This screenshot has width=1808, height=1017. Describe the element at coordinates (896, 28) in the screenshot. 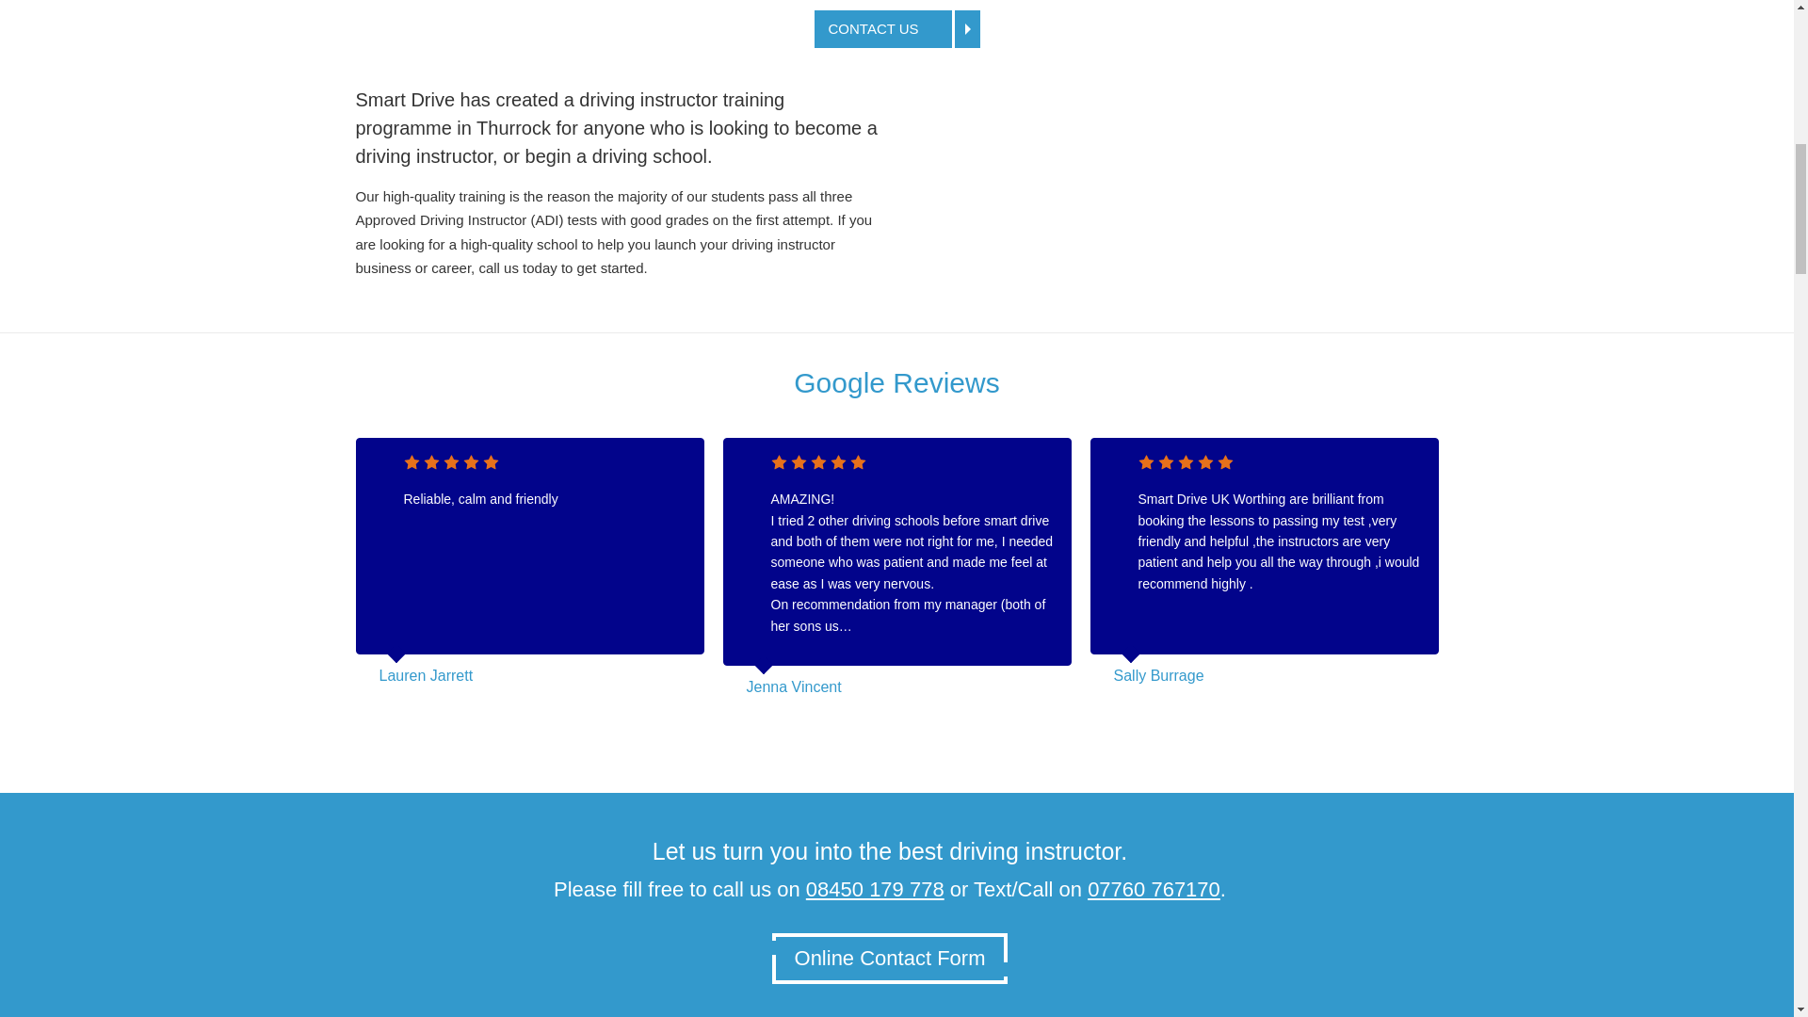

I see `CONTACT US` at that location.